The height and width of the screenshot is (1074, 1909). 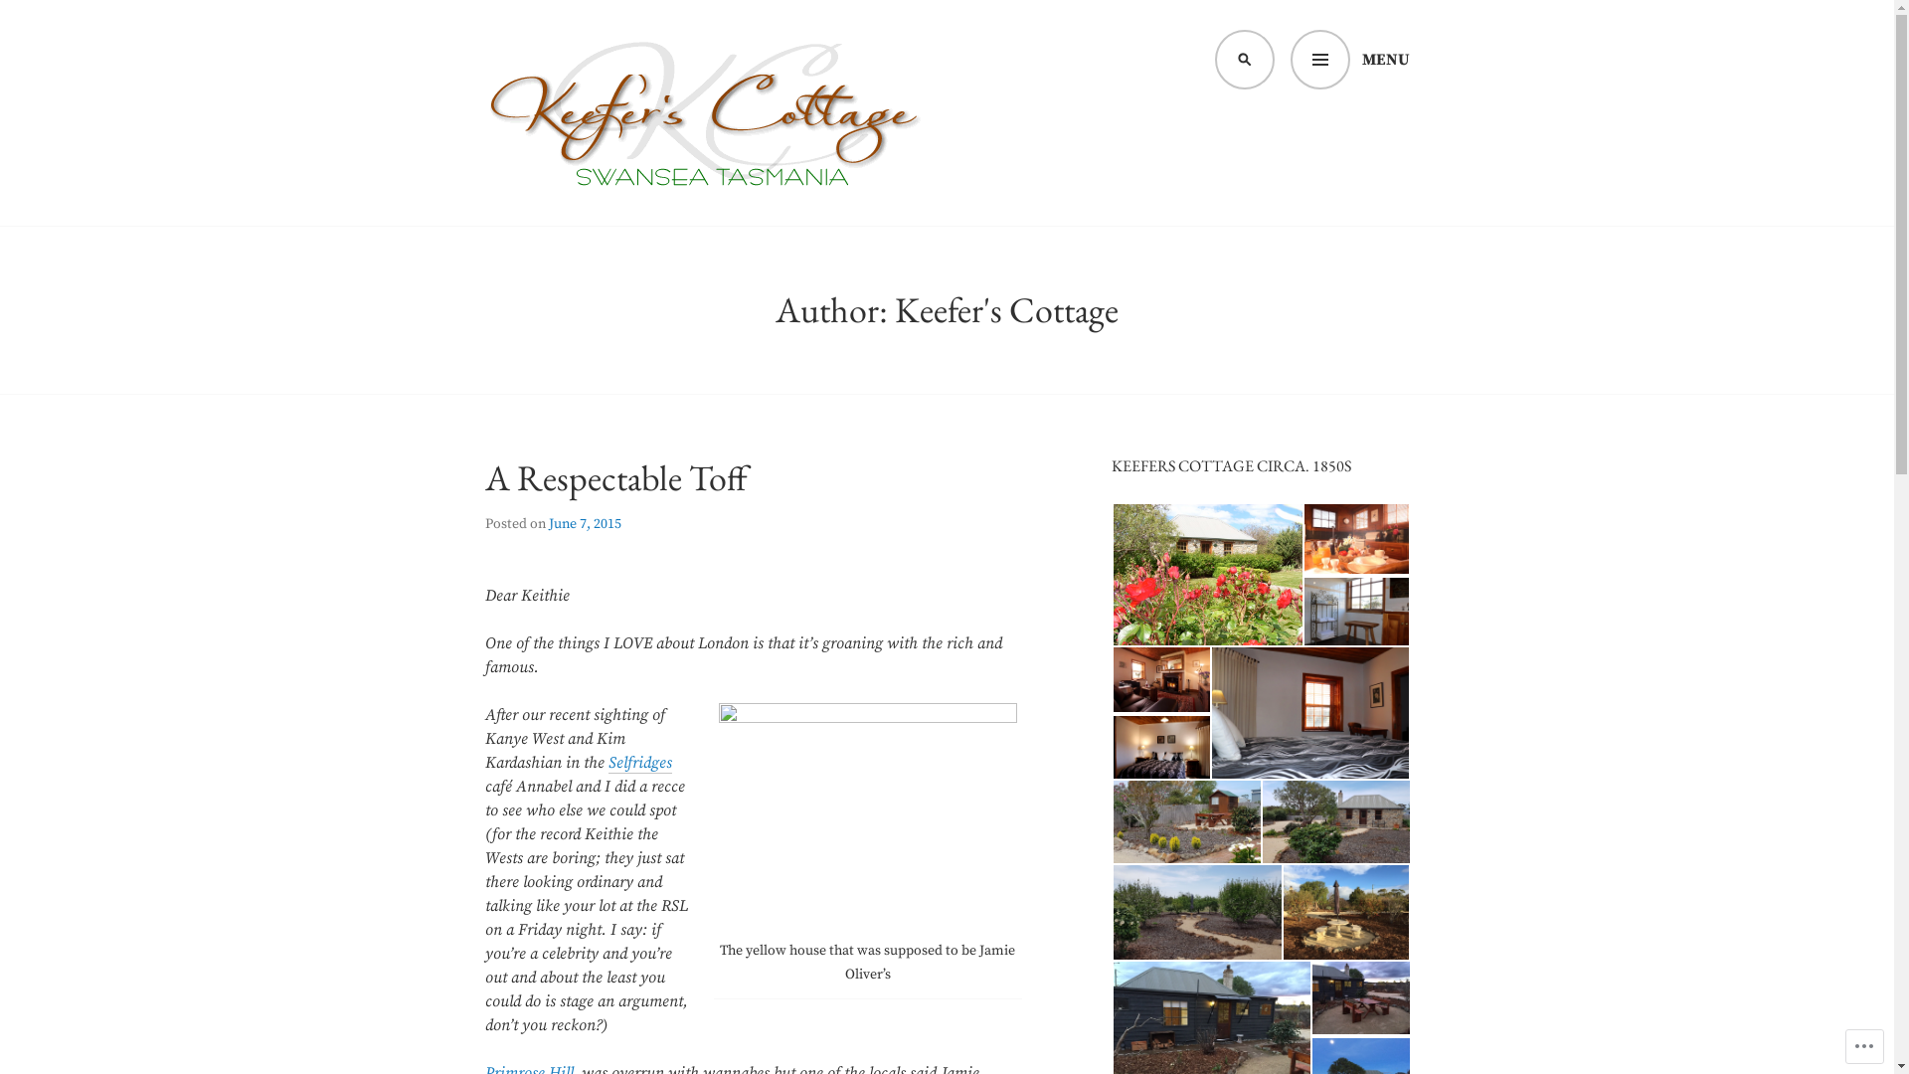 What do you see at coordinates (1336, 821) in the screenshot?
I see `Front Gardens` at bounding box center [1336, 821].